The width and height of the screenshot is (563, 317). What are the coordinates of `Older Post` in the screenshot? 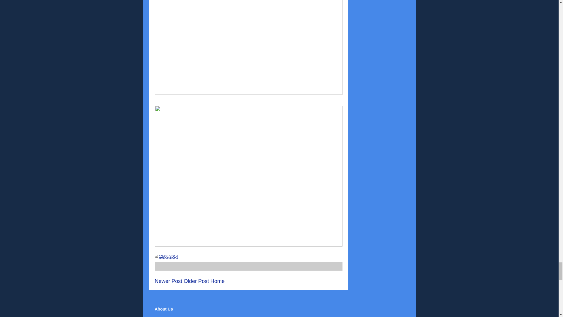 It's located at (196, 281).